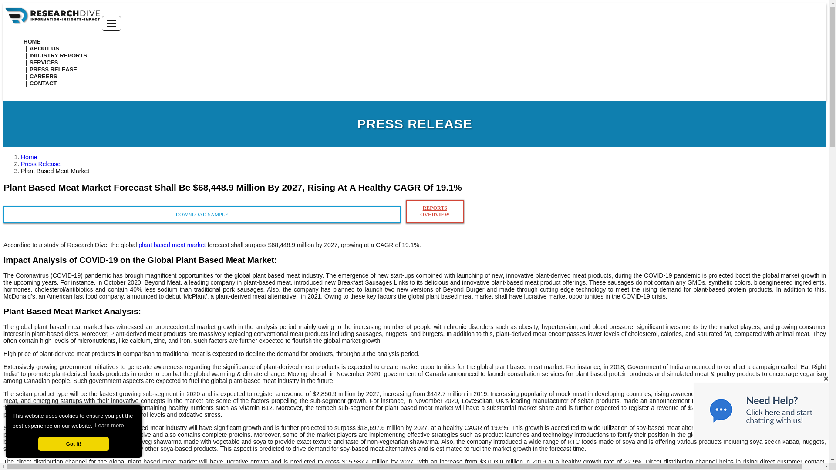  Describe the element at coordinates (40, 76) in the screenshot. I see `CAREERS` at that location.